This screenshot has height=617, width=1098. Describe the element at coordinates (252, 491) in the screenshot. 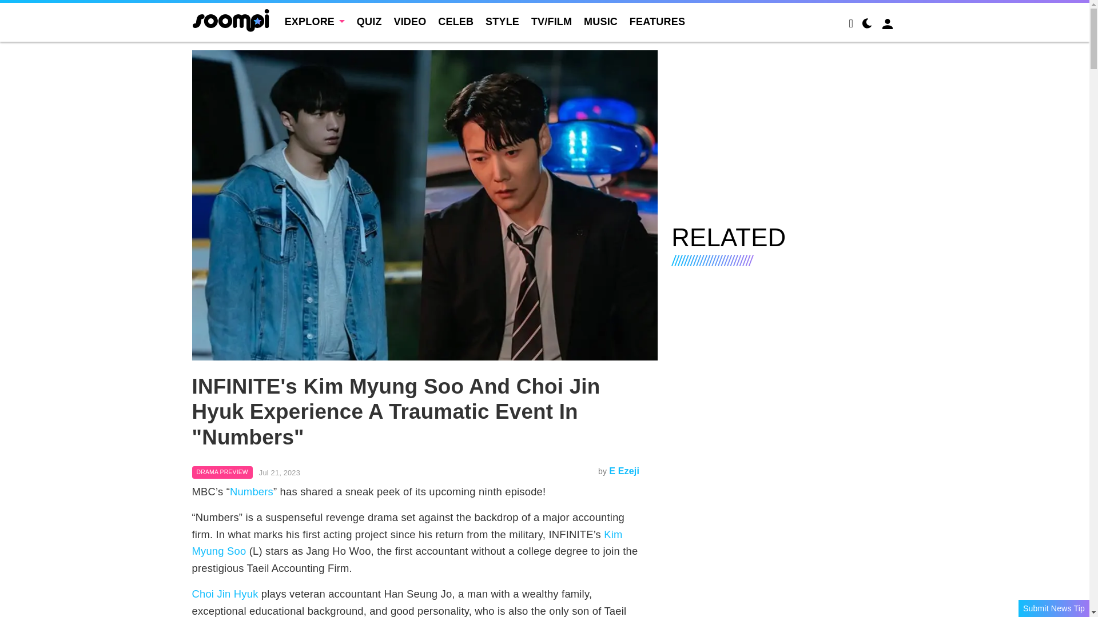

I see `Numbers` at that location.